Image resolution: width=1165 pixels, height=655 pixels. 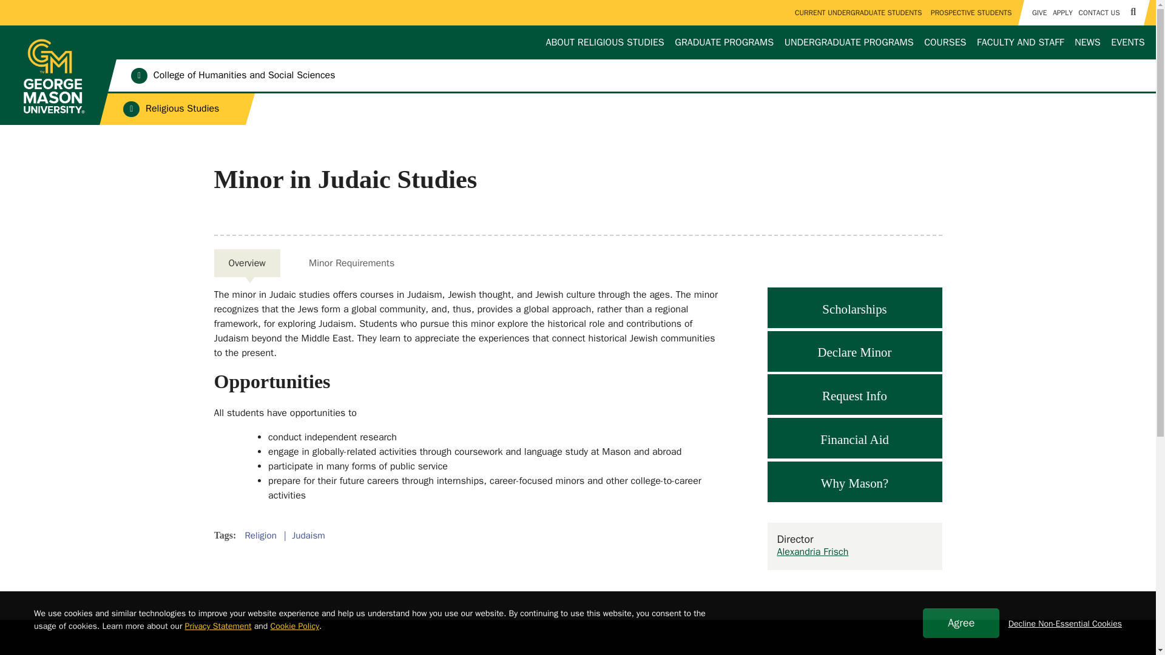 I want to click on Decline Non-Essential Cookies, so click(x=1065, y=623).